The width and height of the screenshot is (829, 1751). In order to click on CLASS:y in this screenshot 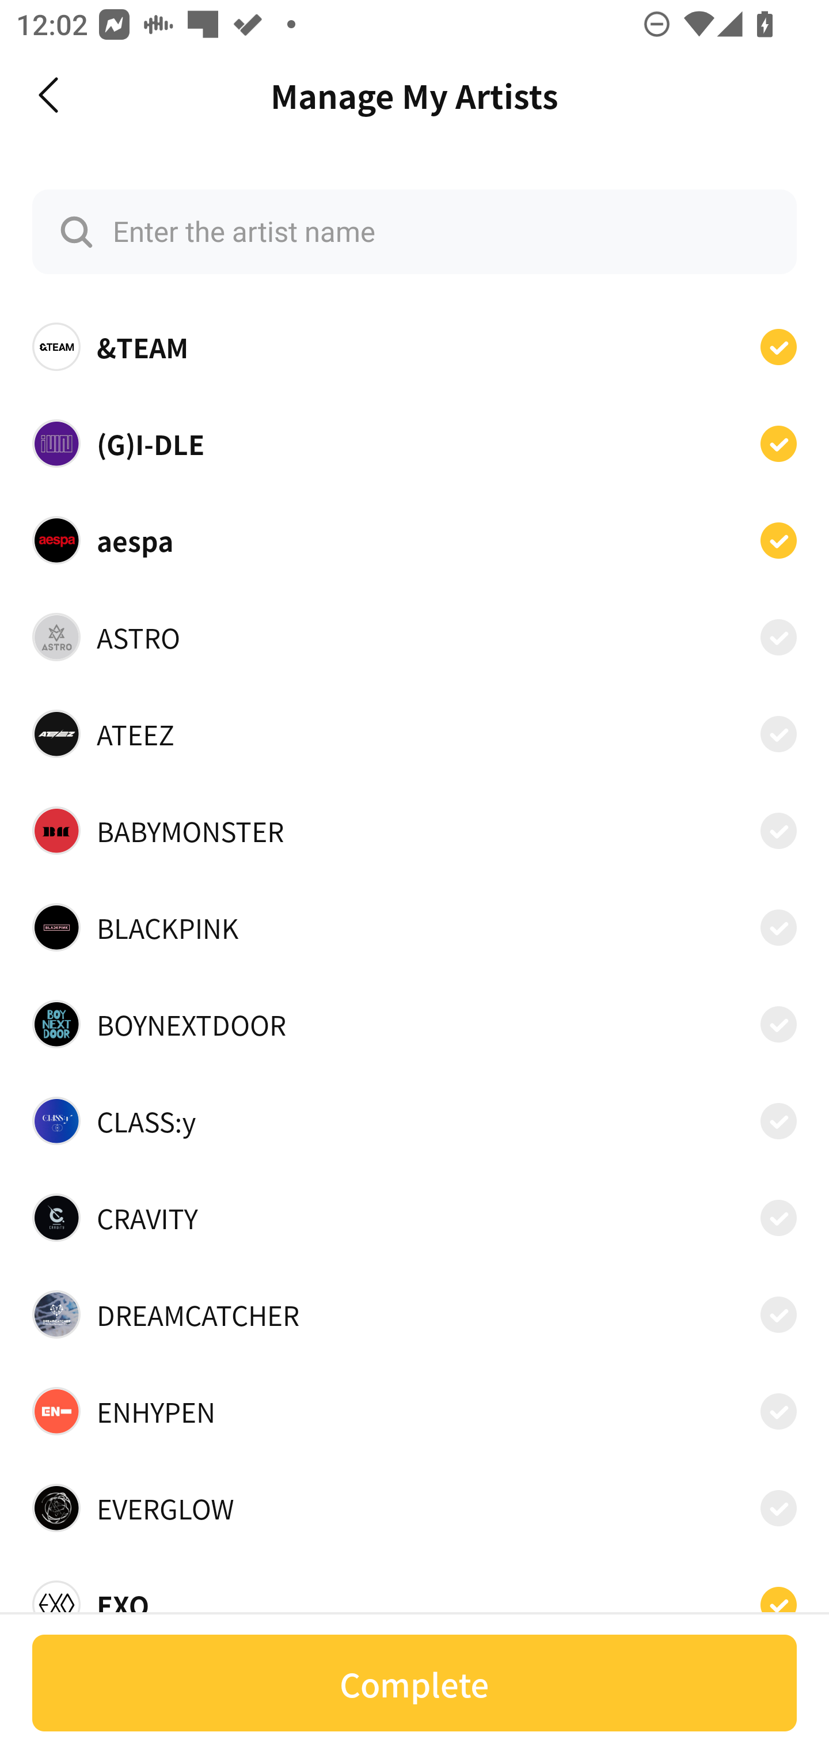, I will do `click(414, 1121)`.